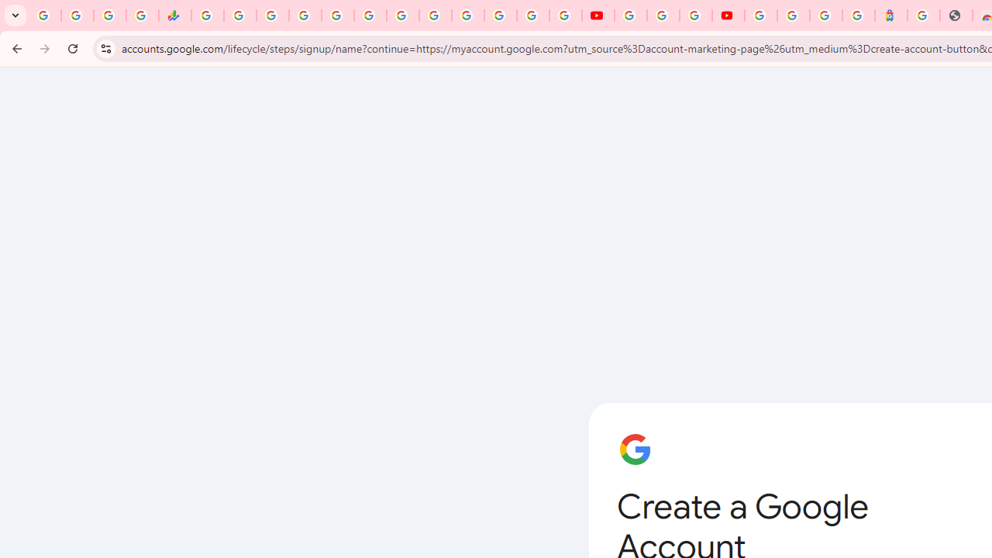 This screenshot has height=558, width=992. What do you see at coordinates (761, 15) in the screenshot?
I see `Sign in - Google Accounts` at bounding box center [761, 15].